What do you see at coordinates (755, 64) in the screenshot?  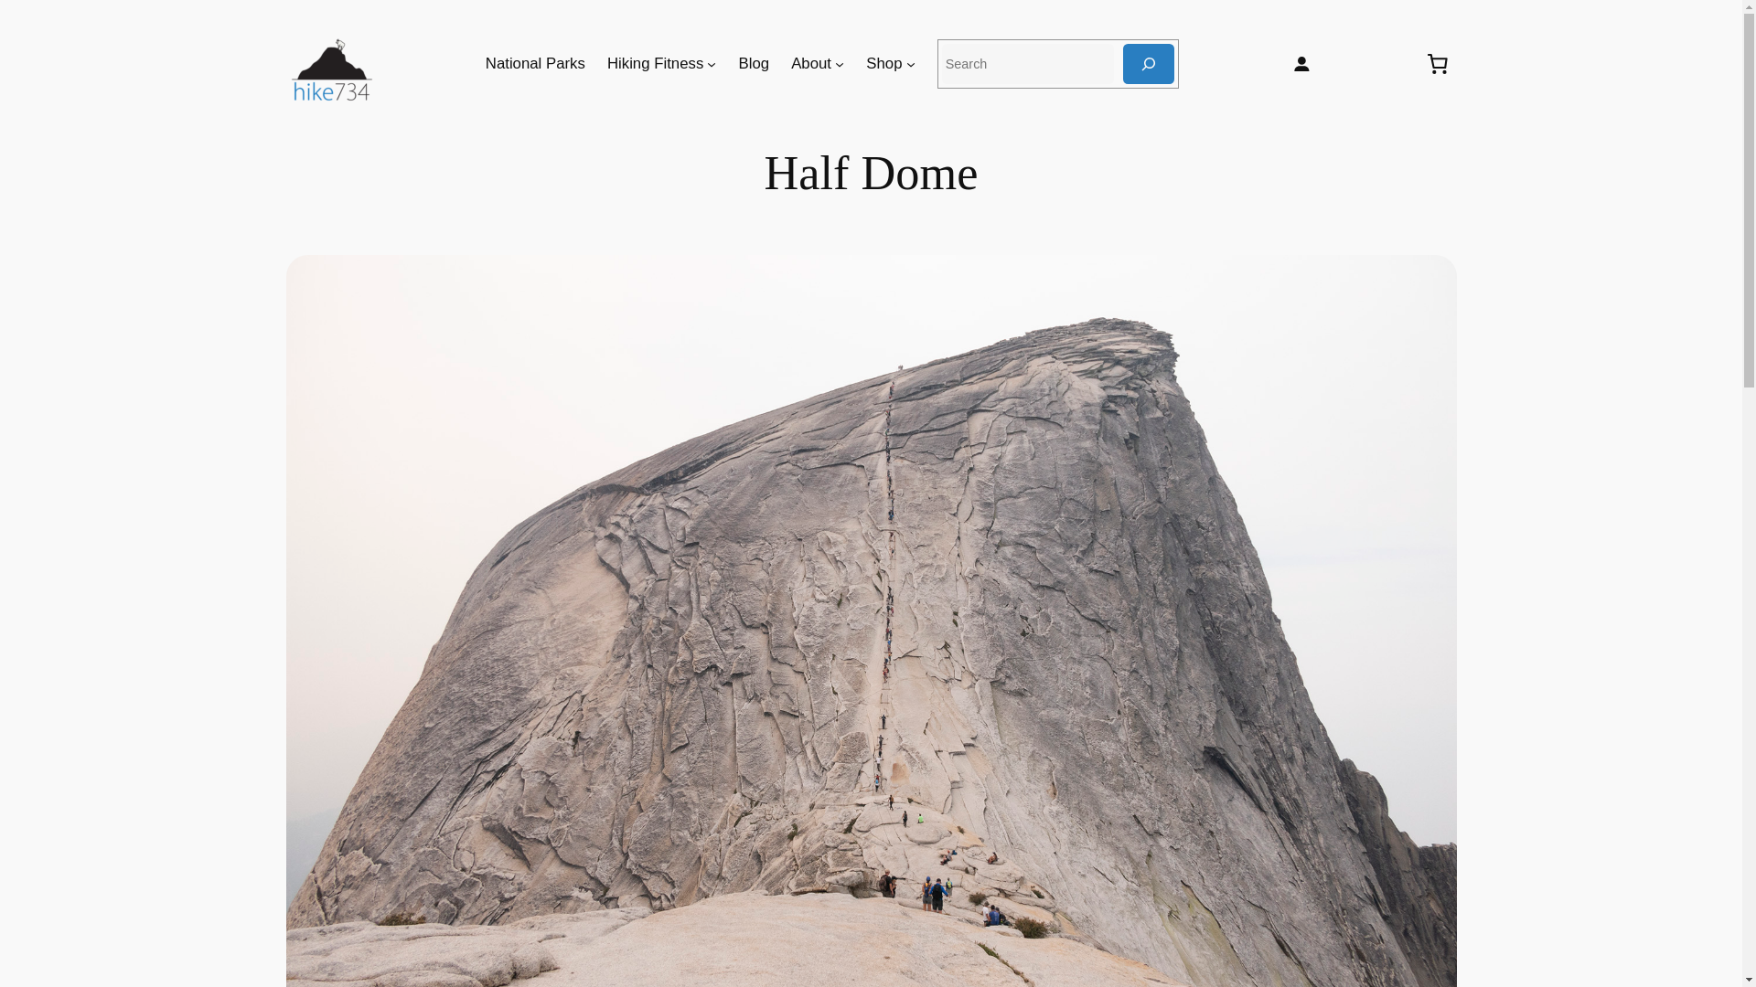 I see `Blog` at bounding box center [755, 64].